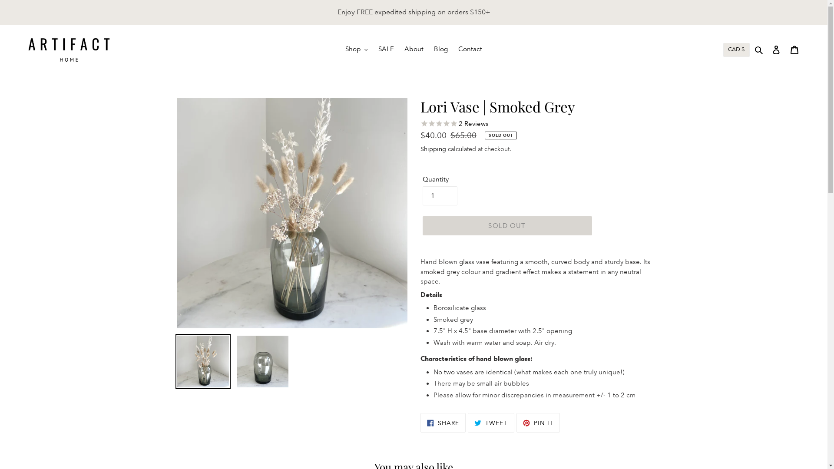 This screenshot has width=834, height=469. I want to click on SOLD OUT, so click(507, 226).